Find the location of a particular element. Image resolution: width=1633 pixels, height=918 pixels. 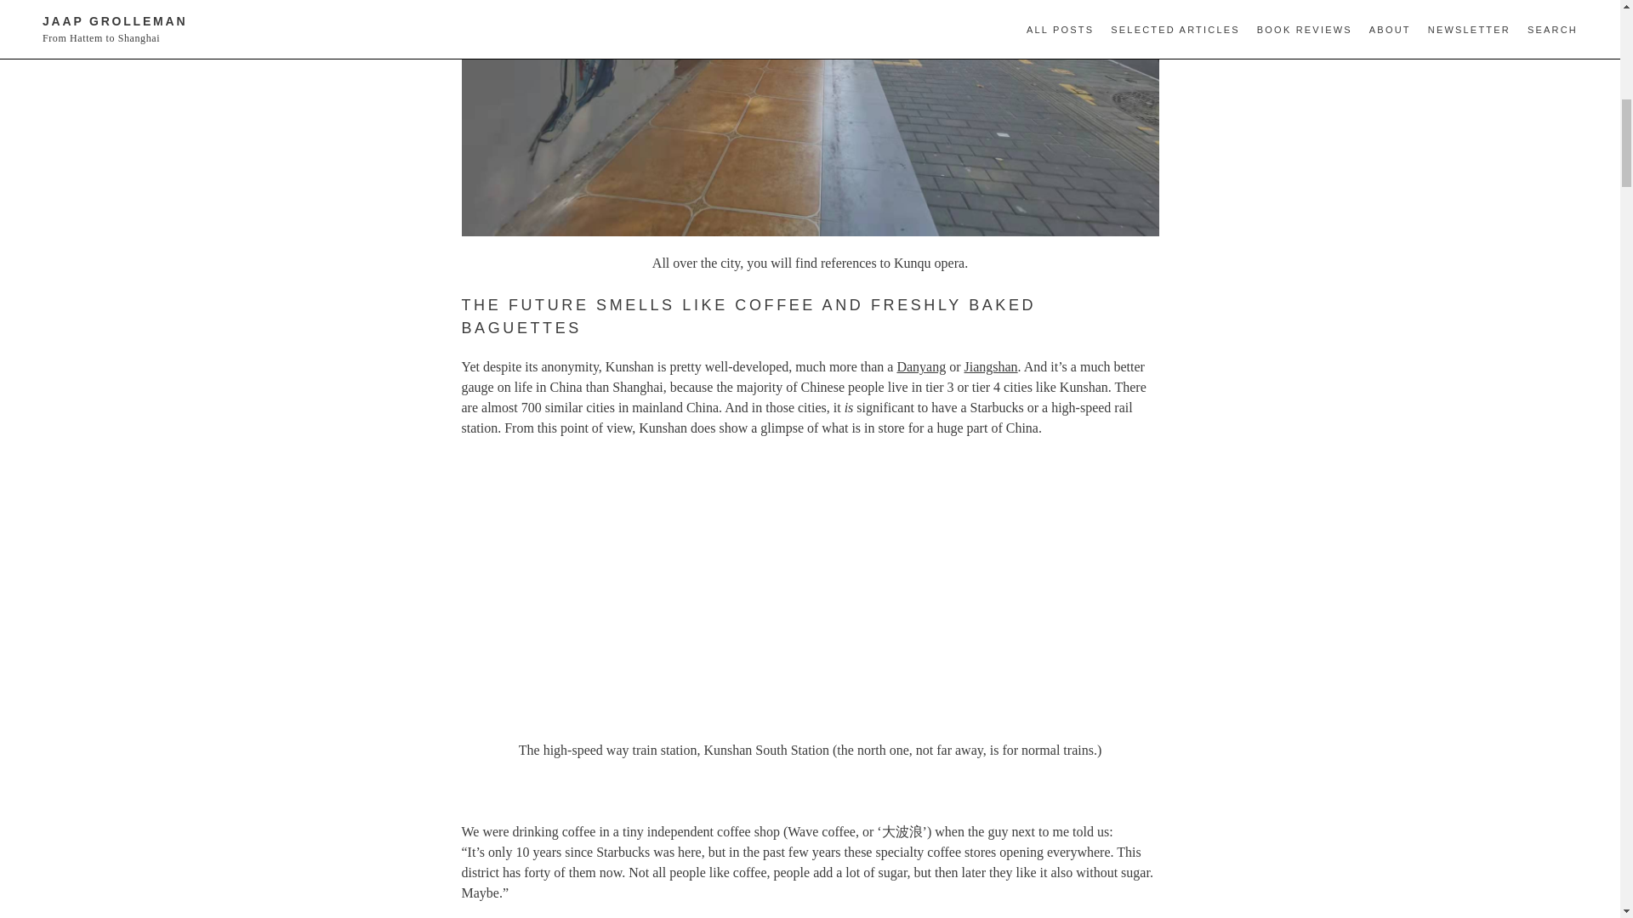

Jiangshan is located at coordinates (991, 366).